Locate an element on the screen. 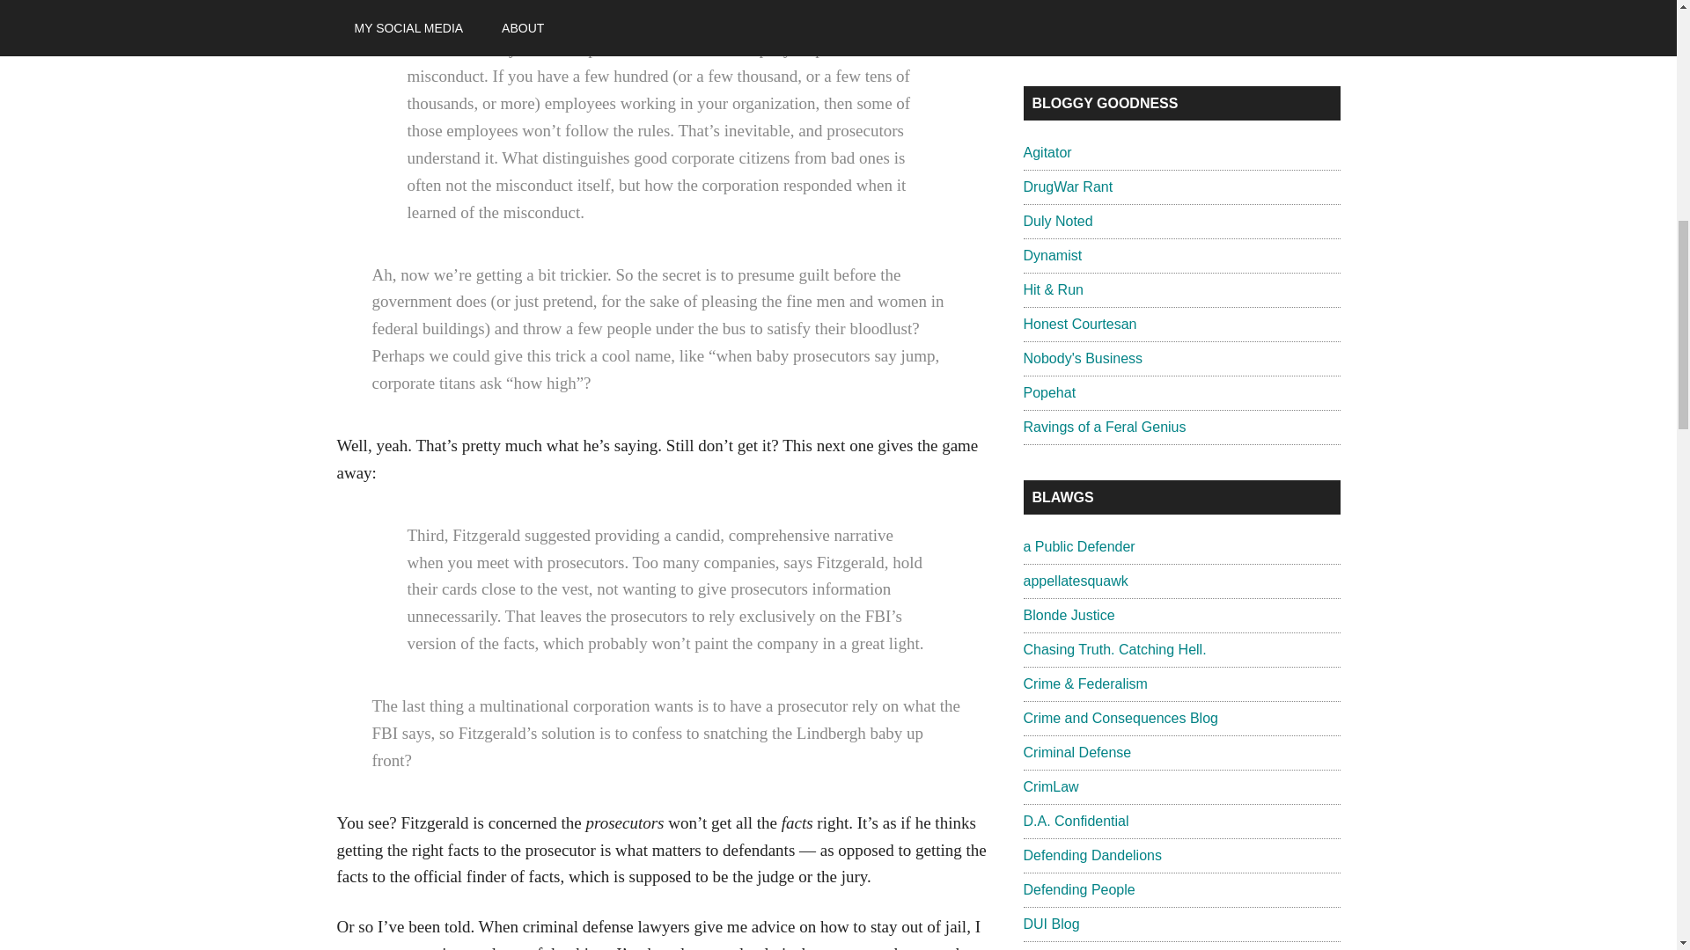 This screenshot has width=1690, height=950. Radley Balko, libertarian investigative reporter is located at coordinates (1047, 153).